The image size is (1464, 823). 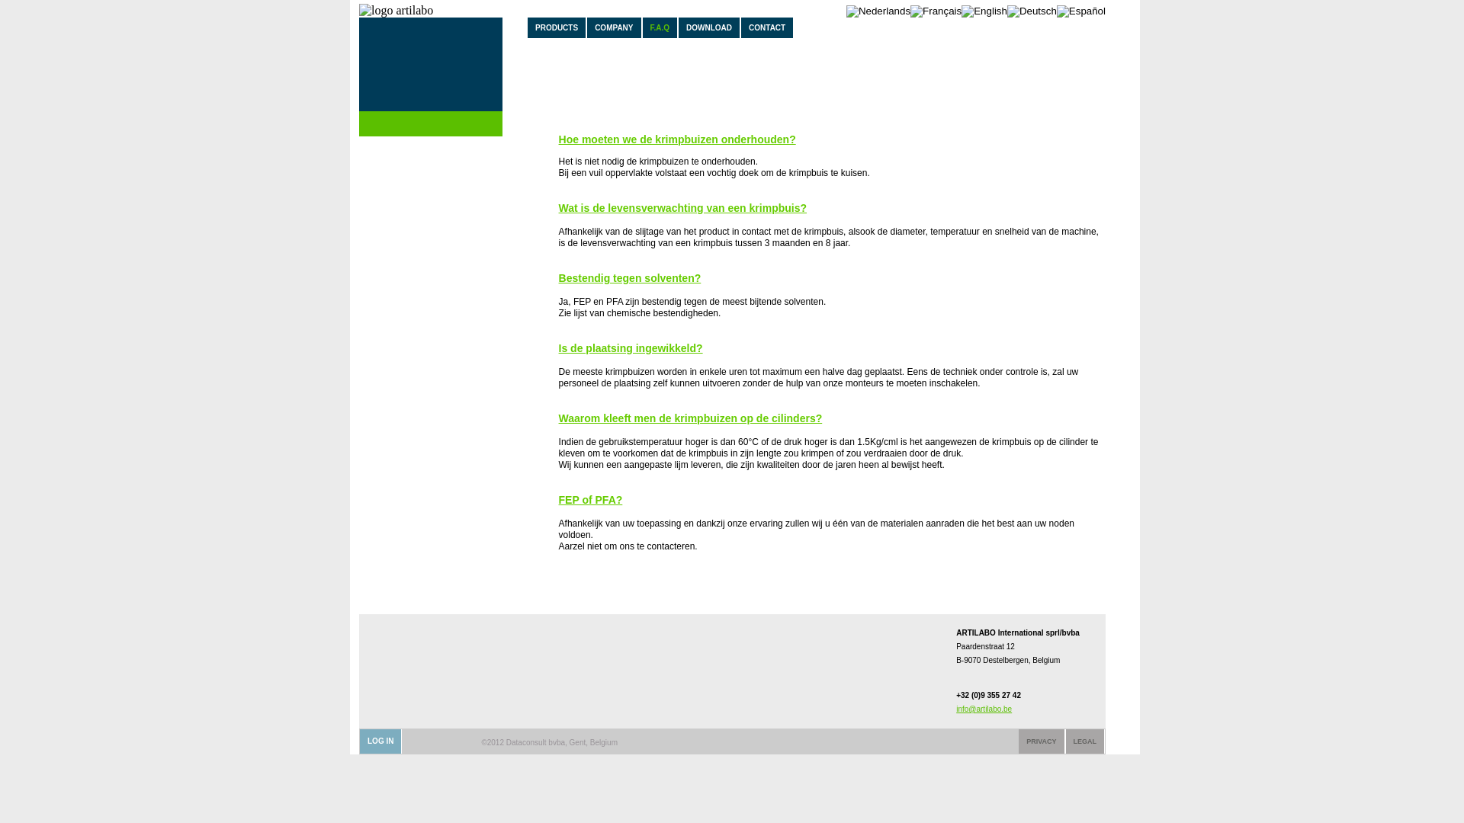 What do you see at coordinates (767, 27) in the screenshot?
I see `CONTACT` at bounding box center [767, 27].